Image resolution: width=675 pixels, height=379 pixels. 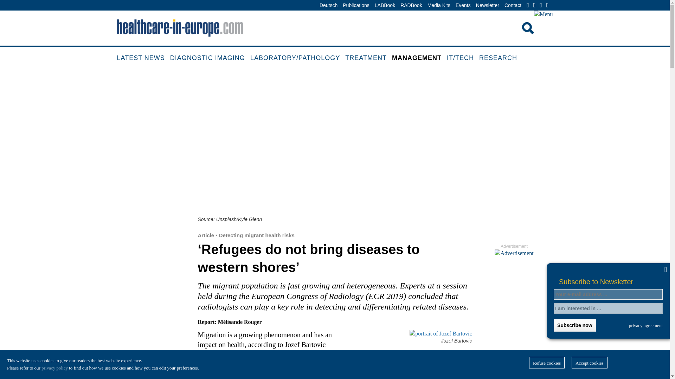 What do you see at coordinates (368, 58) in the screenshot?
I see `TREATMENT` at bounding box center [368, 58].